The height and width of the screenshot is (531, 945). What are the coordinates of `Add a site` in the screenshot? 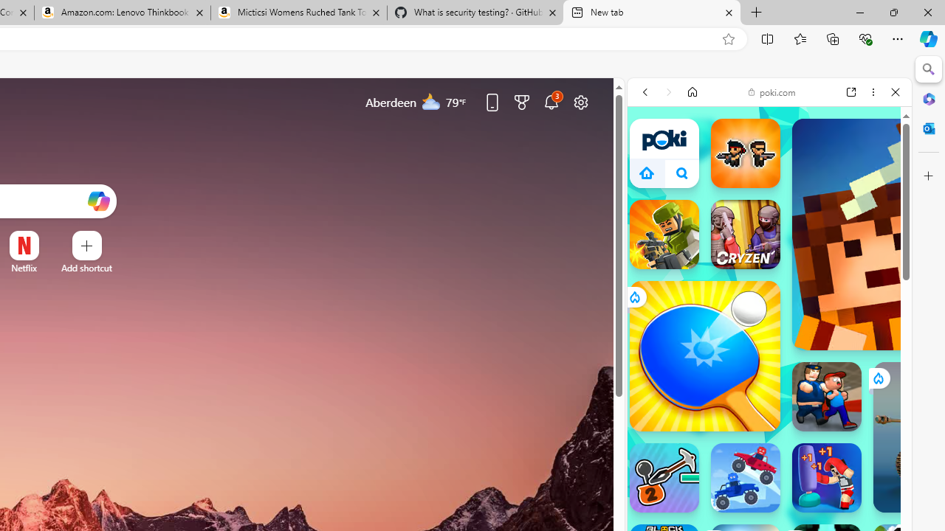 It's located at (87, 268).